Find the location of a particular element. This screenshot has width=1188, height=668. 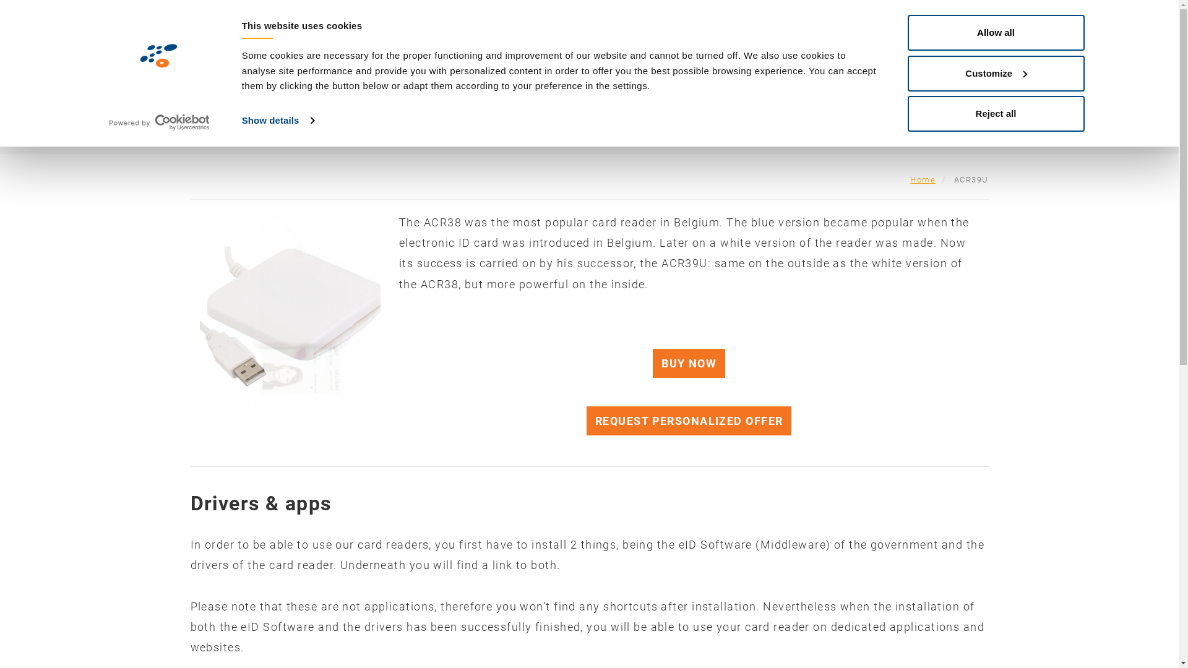

  is located at coordinates (1157, 23).